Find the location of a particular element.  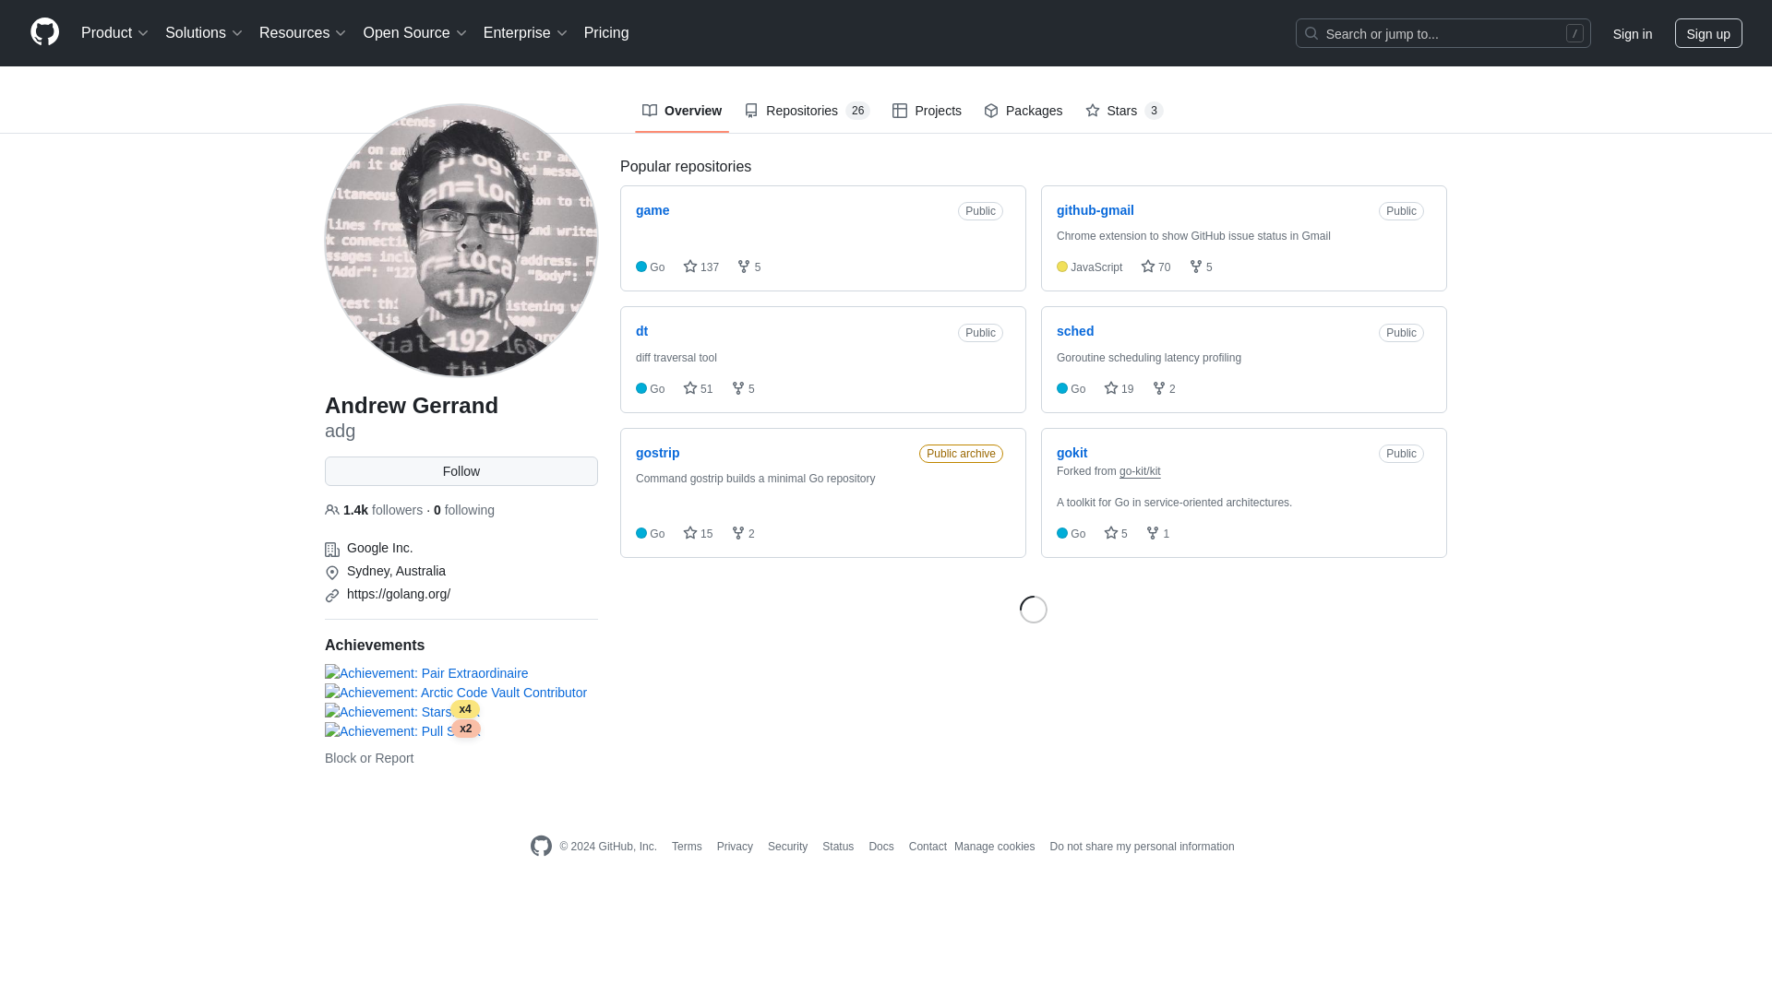

26 is located at coordinates (856, 111).